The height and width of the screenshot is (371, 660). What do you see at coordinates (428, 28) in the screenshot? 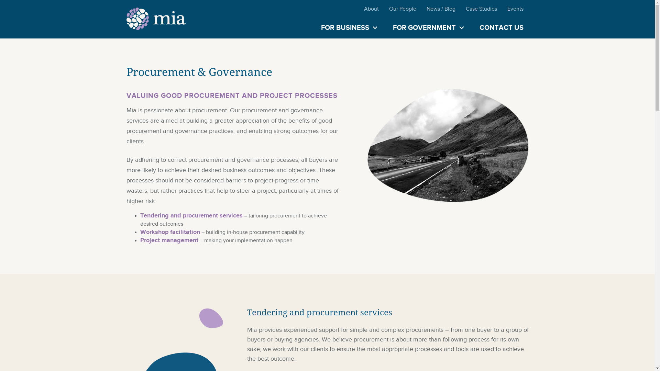
I see `FOR GOVERNMENT` at bounding box center [428, 28].